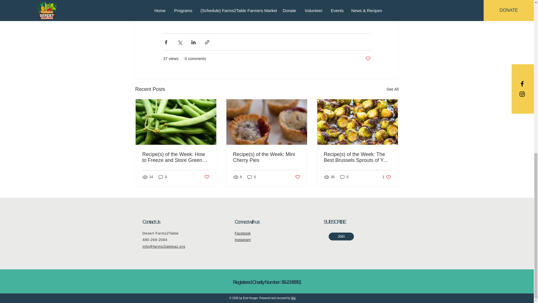  What do you see at coordinates (368, 59) in the screenshot?
I see `Post not marked as liked` at bounding box center [368, 59].